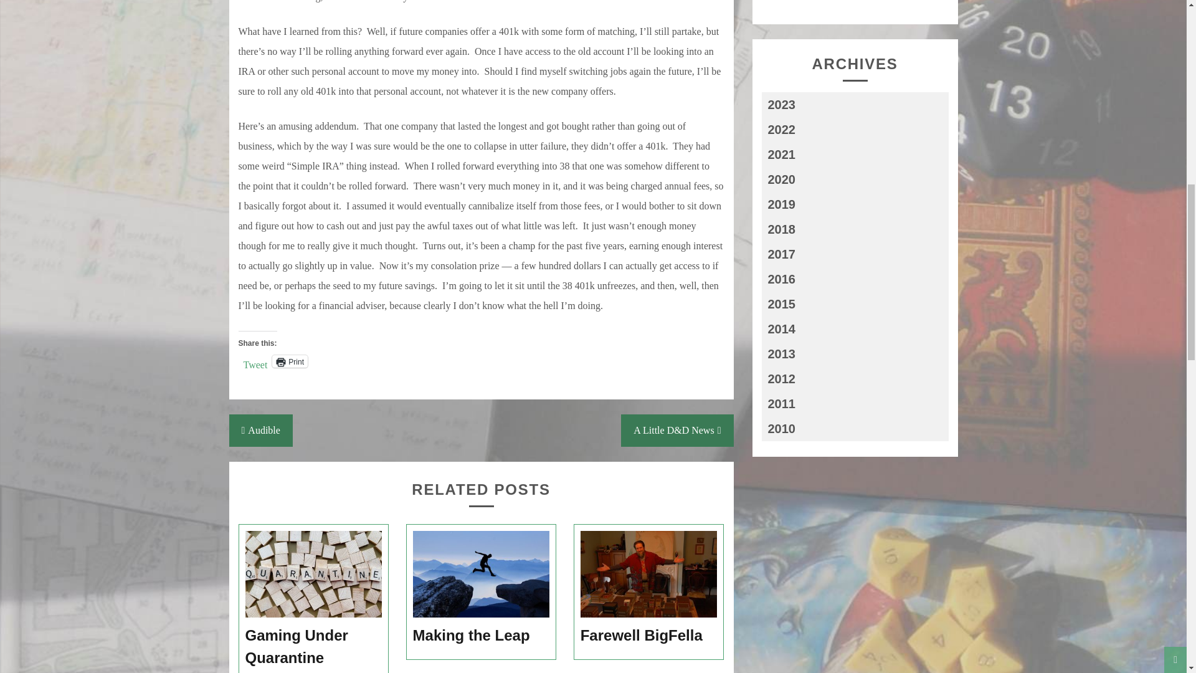 The height and width of the screenshot is (673, 1196). What do you see at coordinates (649, 636) in the screenshot?
I see `Farewell BigFella` at bounding box center [649, 636].